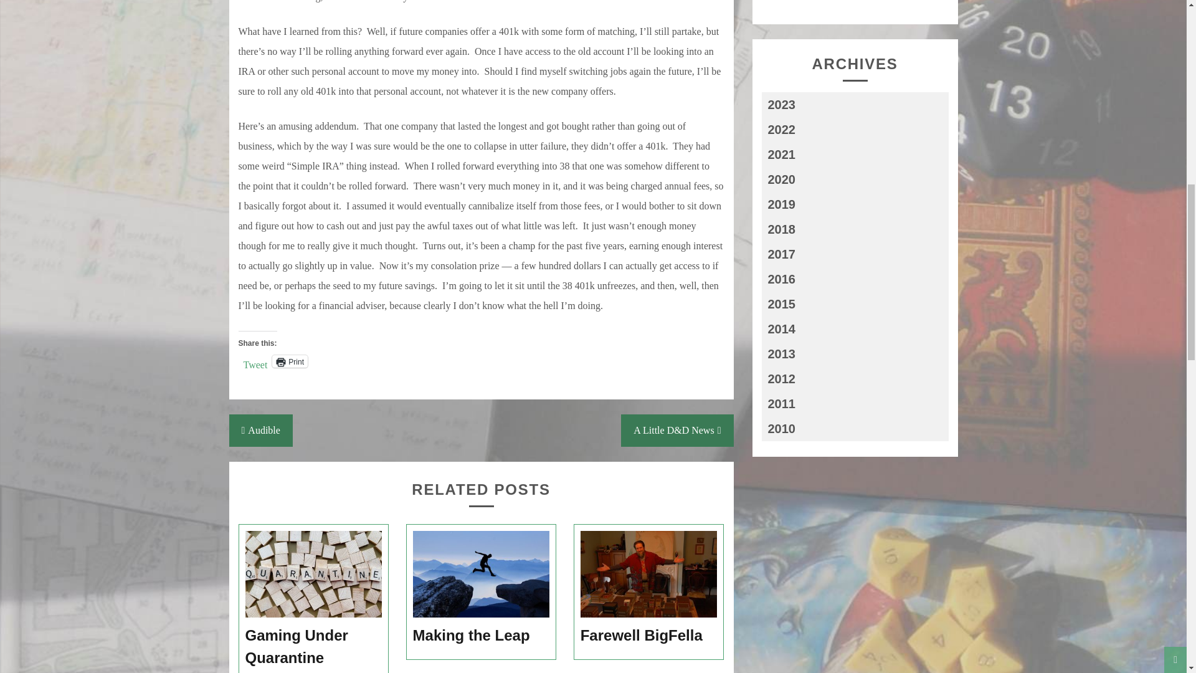 The height and width of the screenshot is (673, 1196). What do you see at coordinates (649, 636) in the screenshot?
I see `Farewell BigFella` at bounding box center [649, 636].